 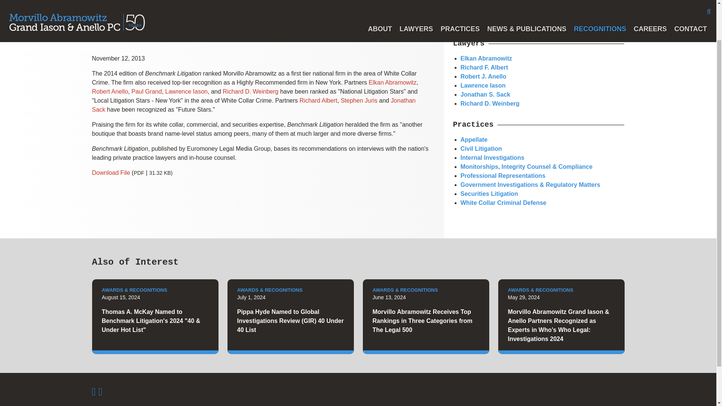 I want to click on White Collar Criminal Defense, so click(x=503, y=203).